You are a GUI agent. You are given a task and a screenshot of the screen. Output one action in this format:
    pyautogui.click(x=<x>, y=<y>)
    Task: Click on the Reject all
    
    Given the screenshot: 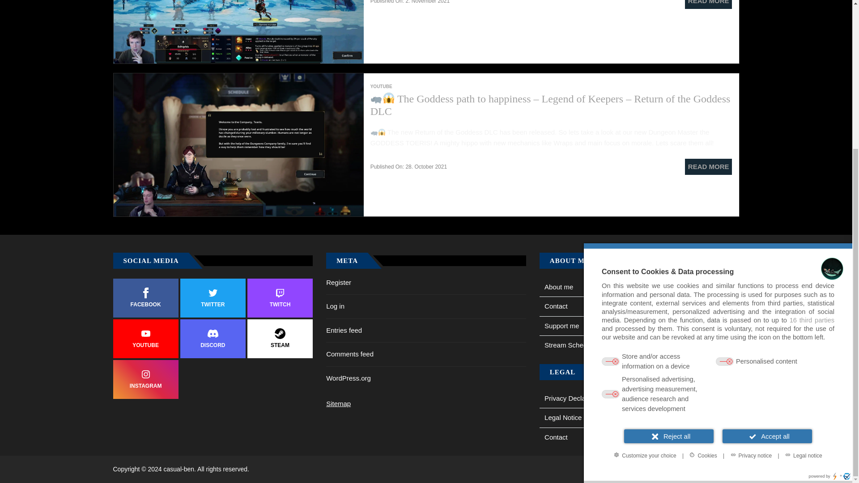 What is the action you would take?
    pyautogui.click(x=669, y=226)
    